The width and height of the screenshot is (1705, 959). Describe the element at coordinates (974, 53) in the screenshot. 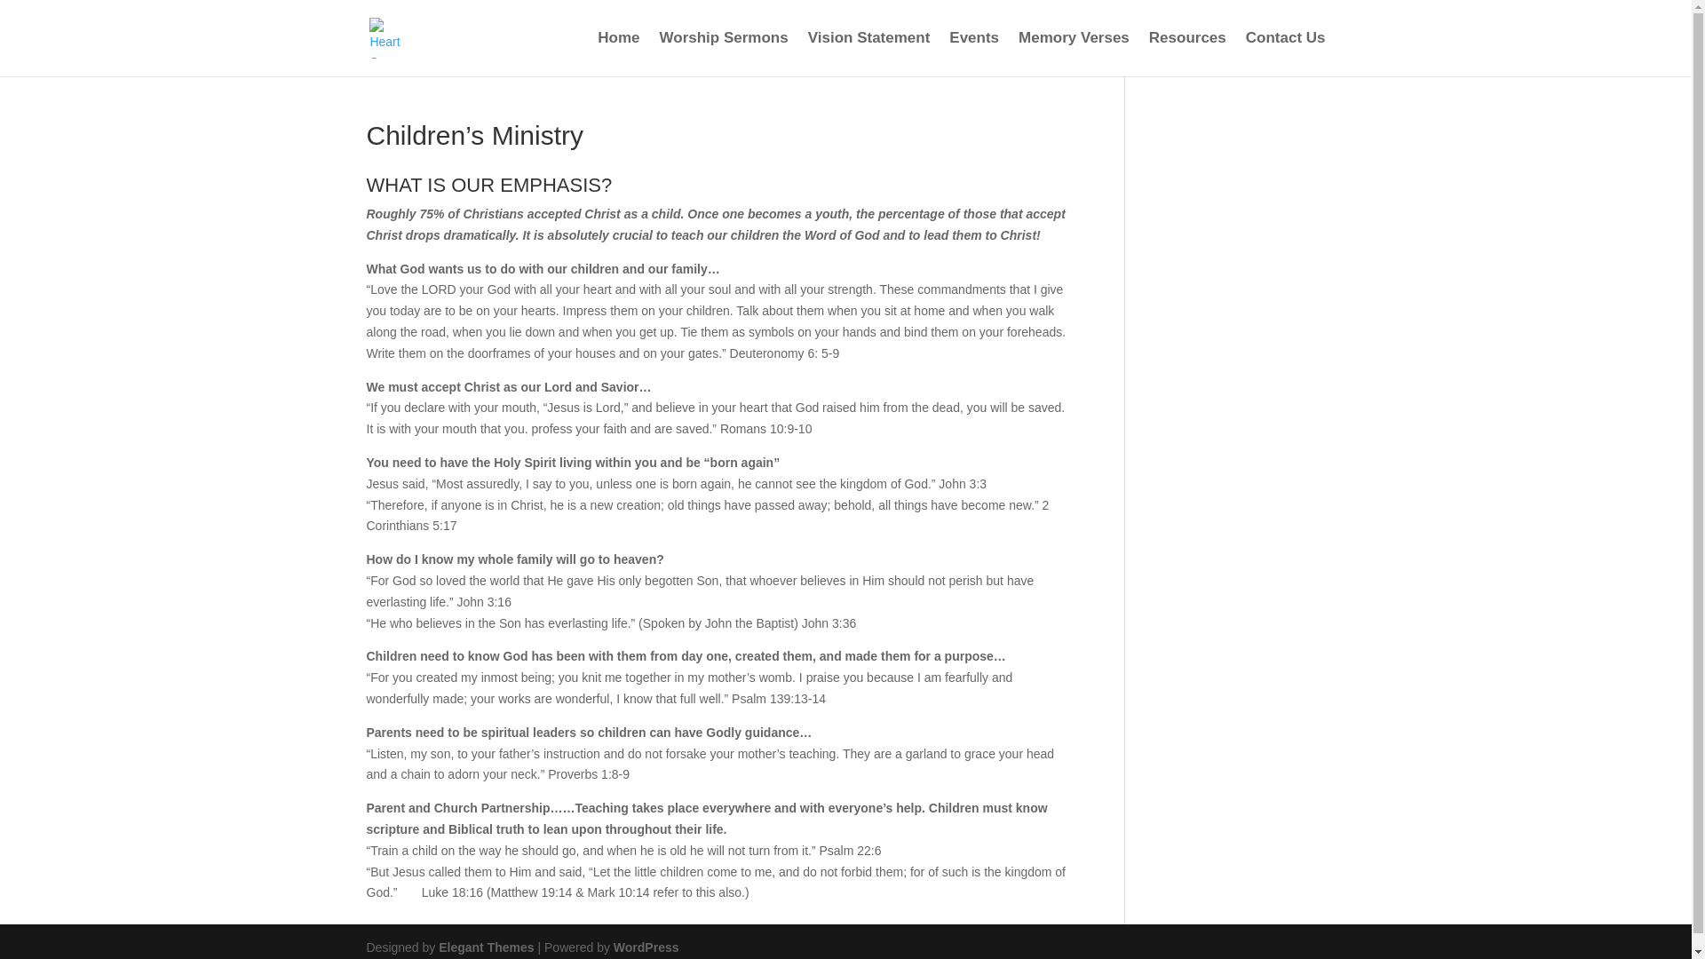

I see `Events` at that location.